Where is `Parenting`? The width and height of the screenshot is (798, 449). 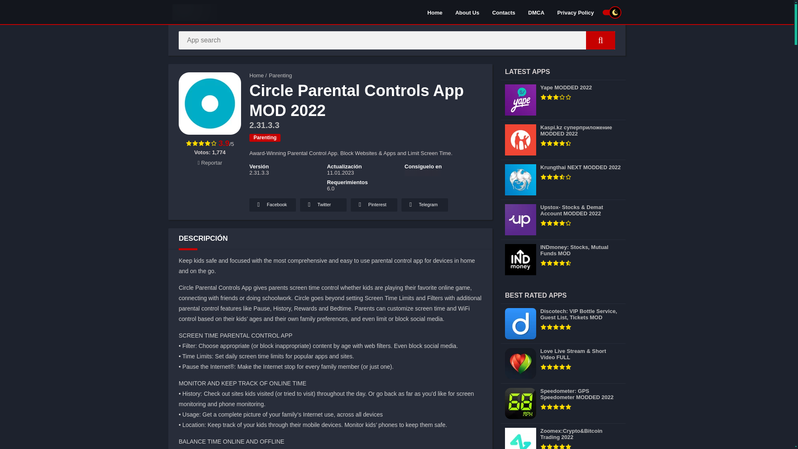 Parenting is located at coordinates (265, 138).